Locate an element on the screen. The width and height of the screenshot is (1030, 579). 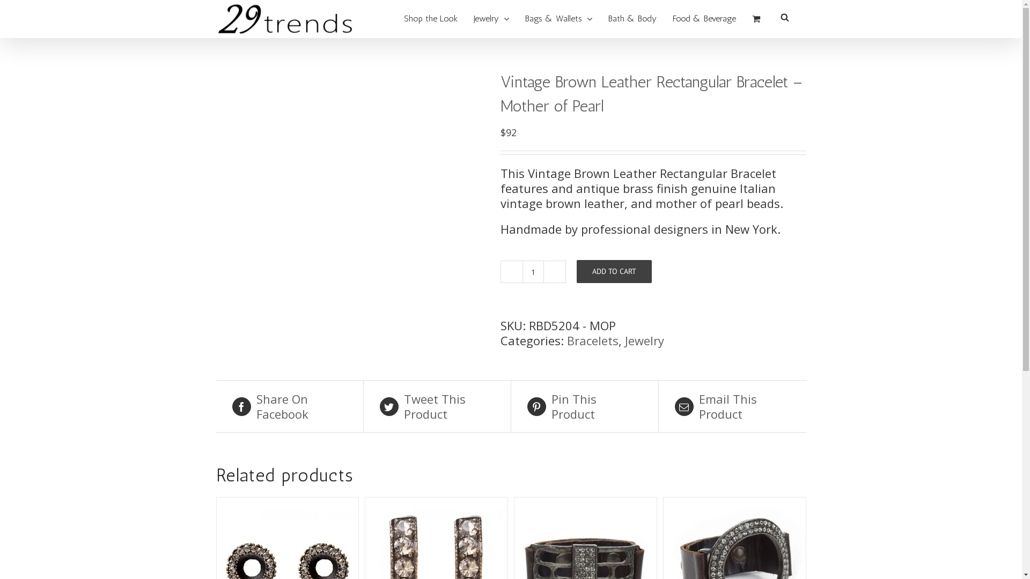
Bracelets is located at coordinates (592, 340).